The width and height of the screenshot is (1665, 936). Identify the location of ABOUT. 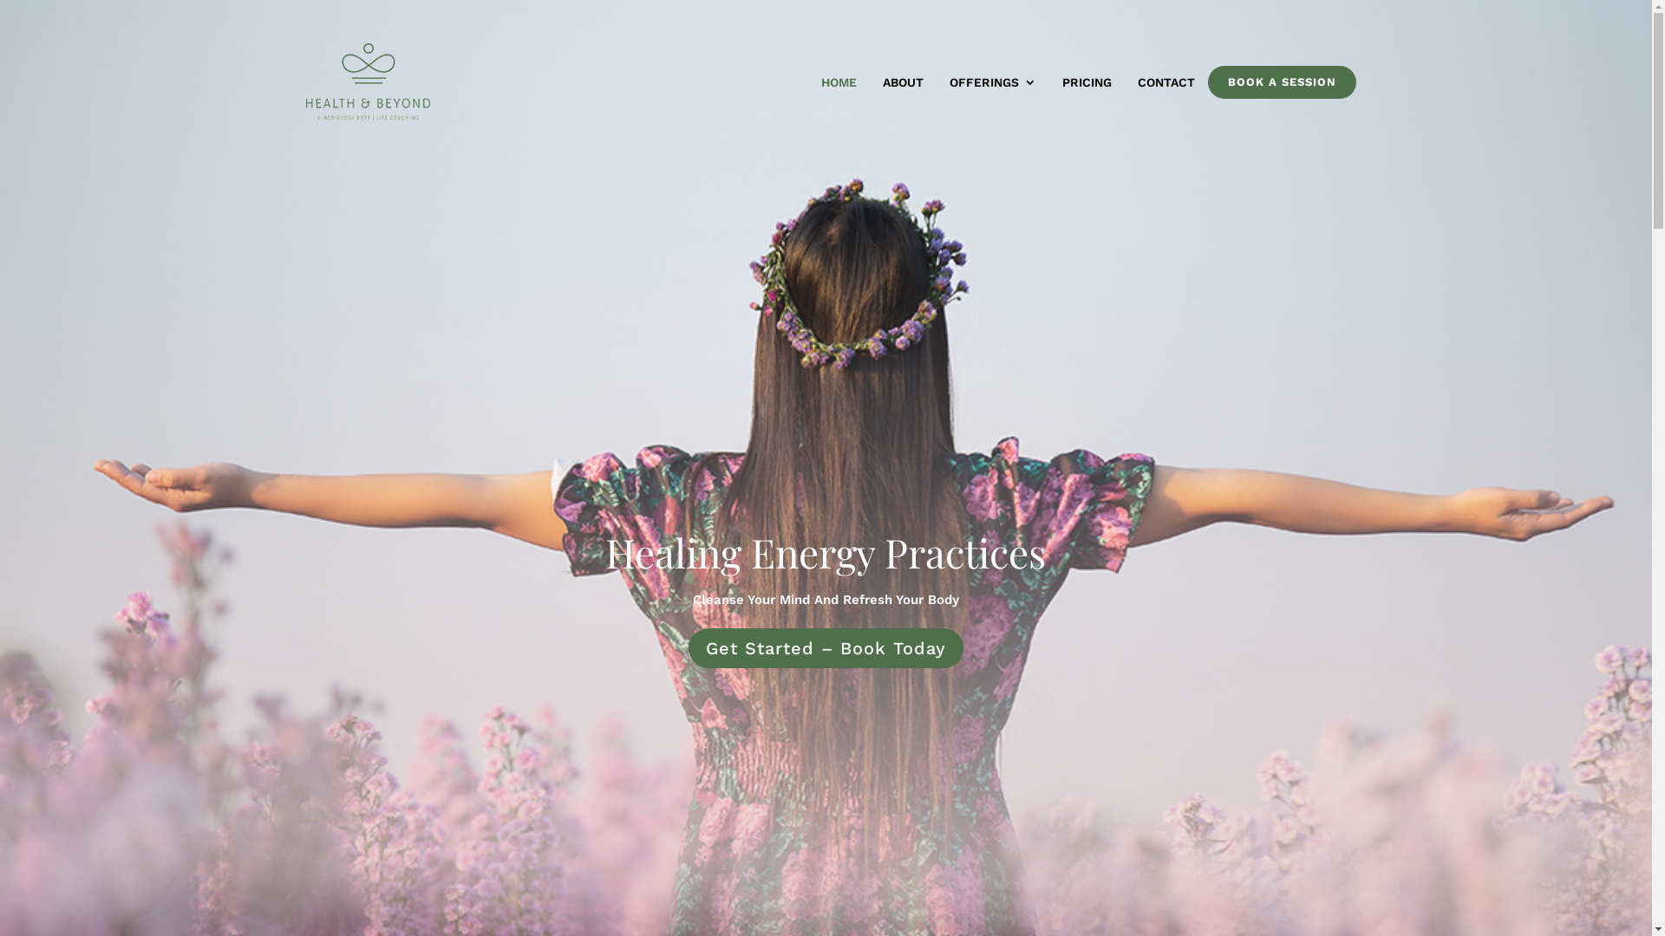
(903, 82).